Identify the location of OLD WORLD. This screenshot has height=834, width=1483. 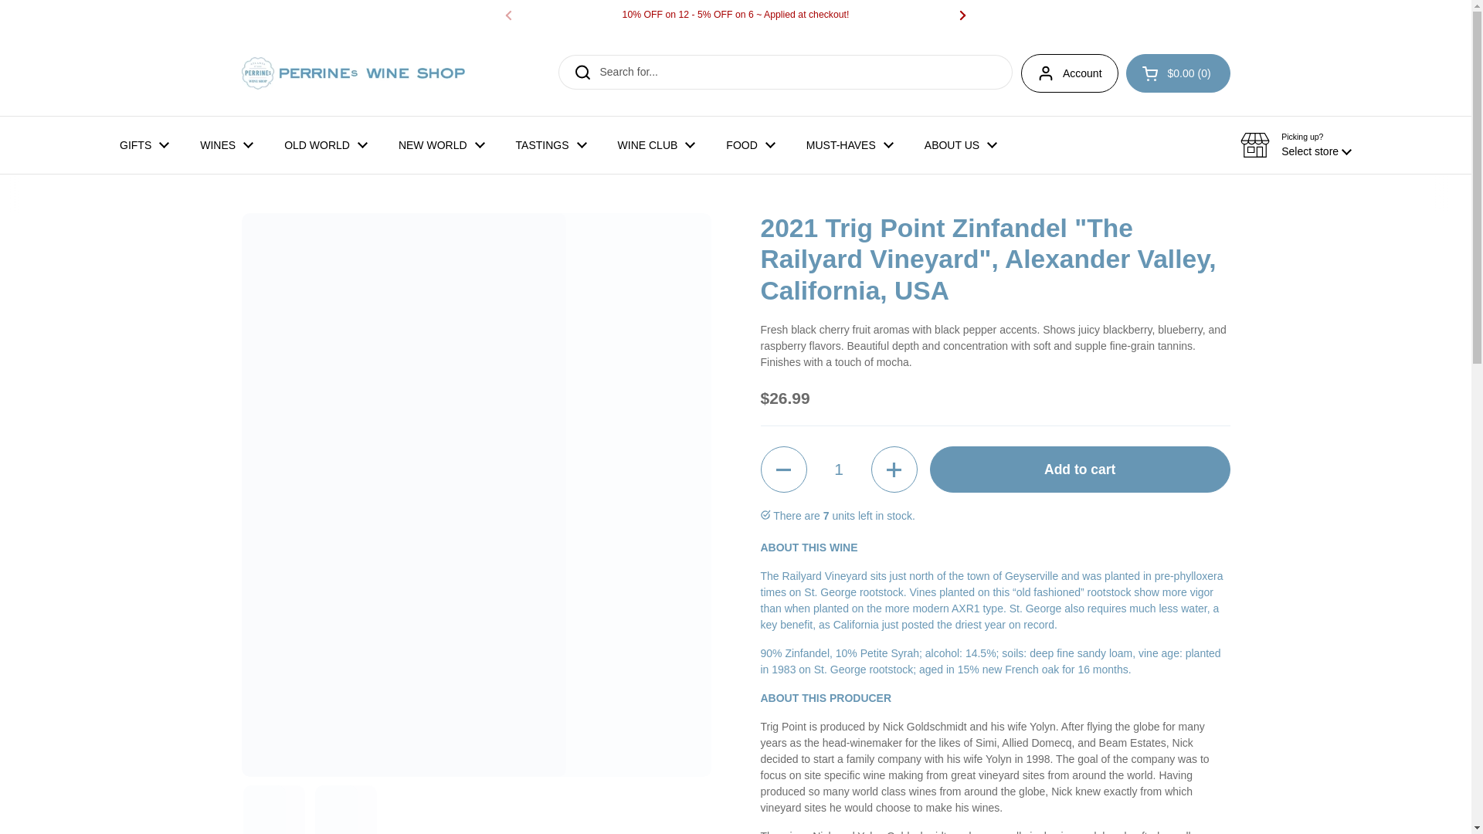
(325, 145).